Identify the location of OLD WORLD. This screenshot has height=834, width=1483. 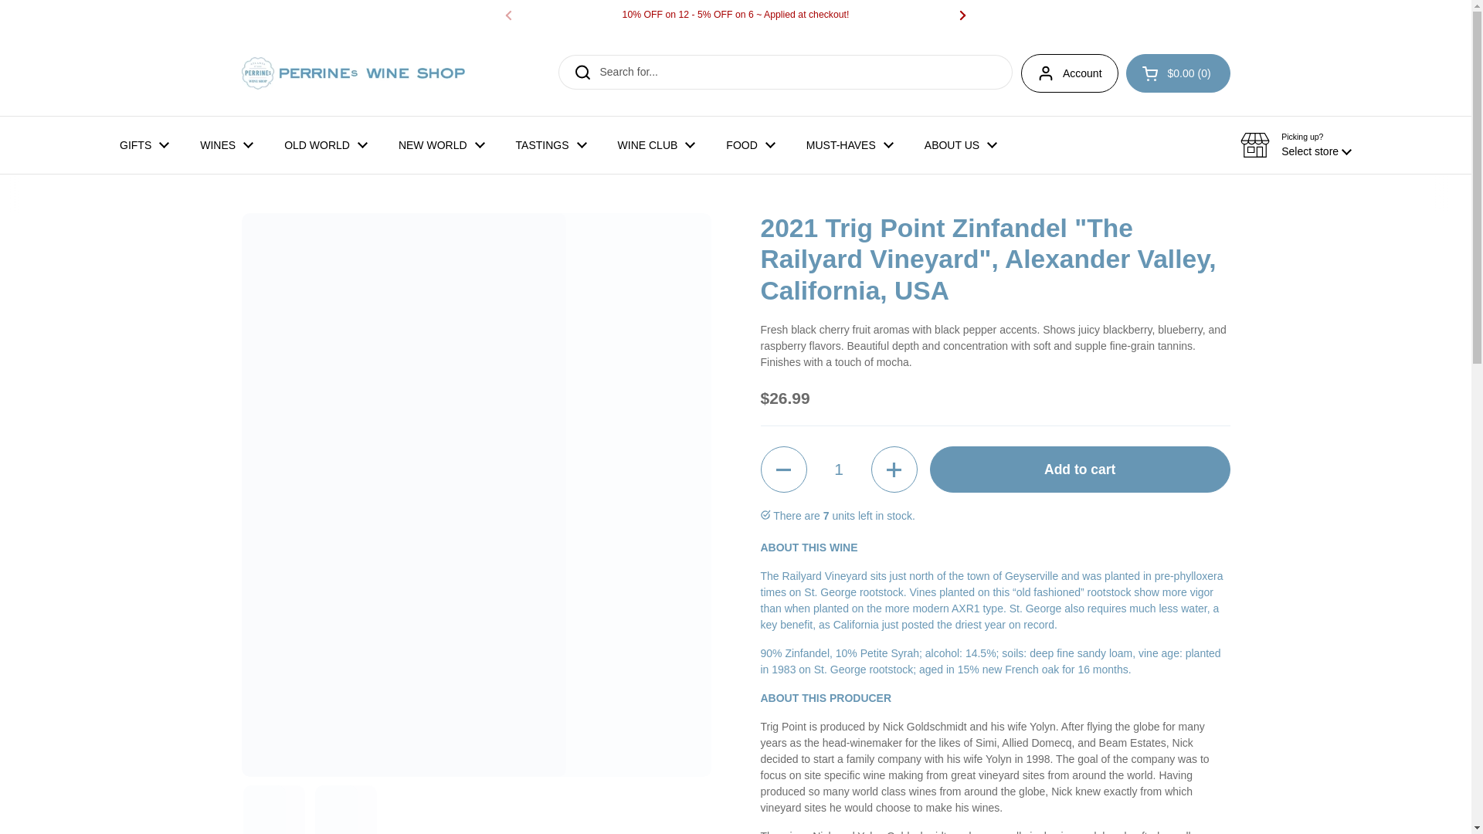
(325, 145).